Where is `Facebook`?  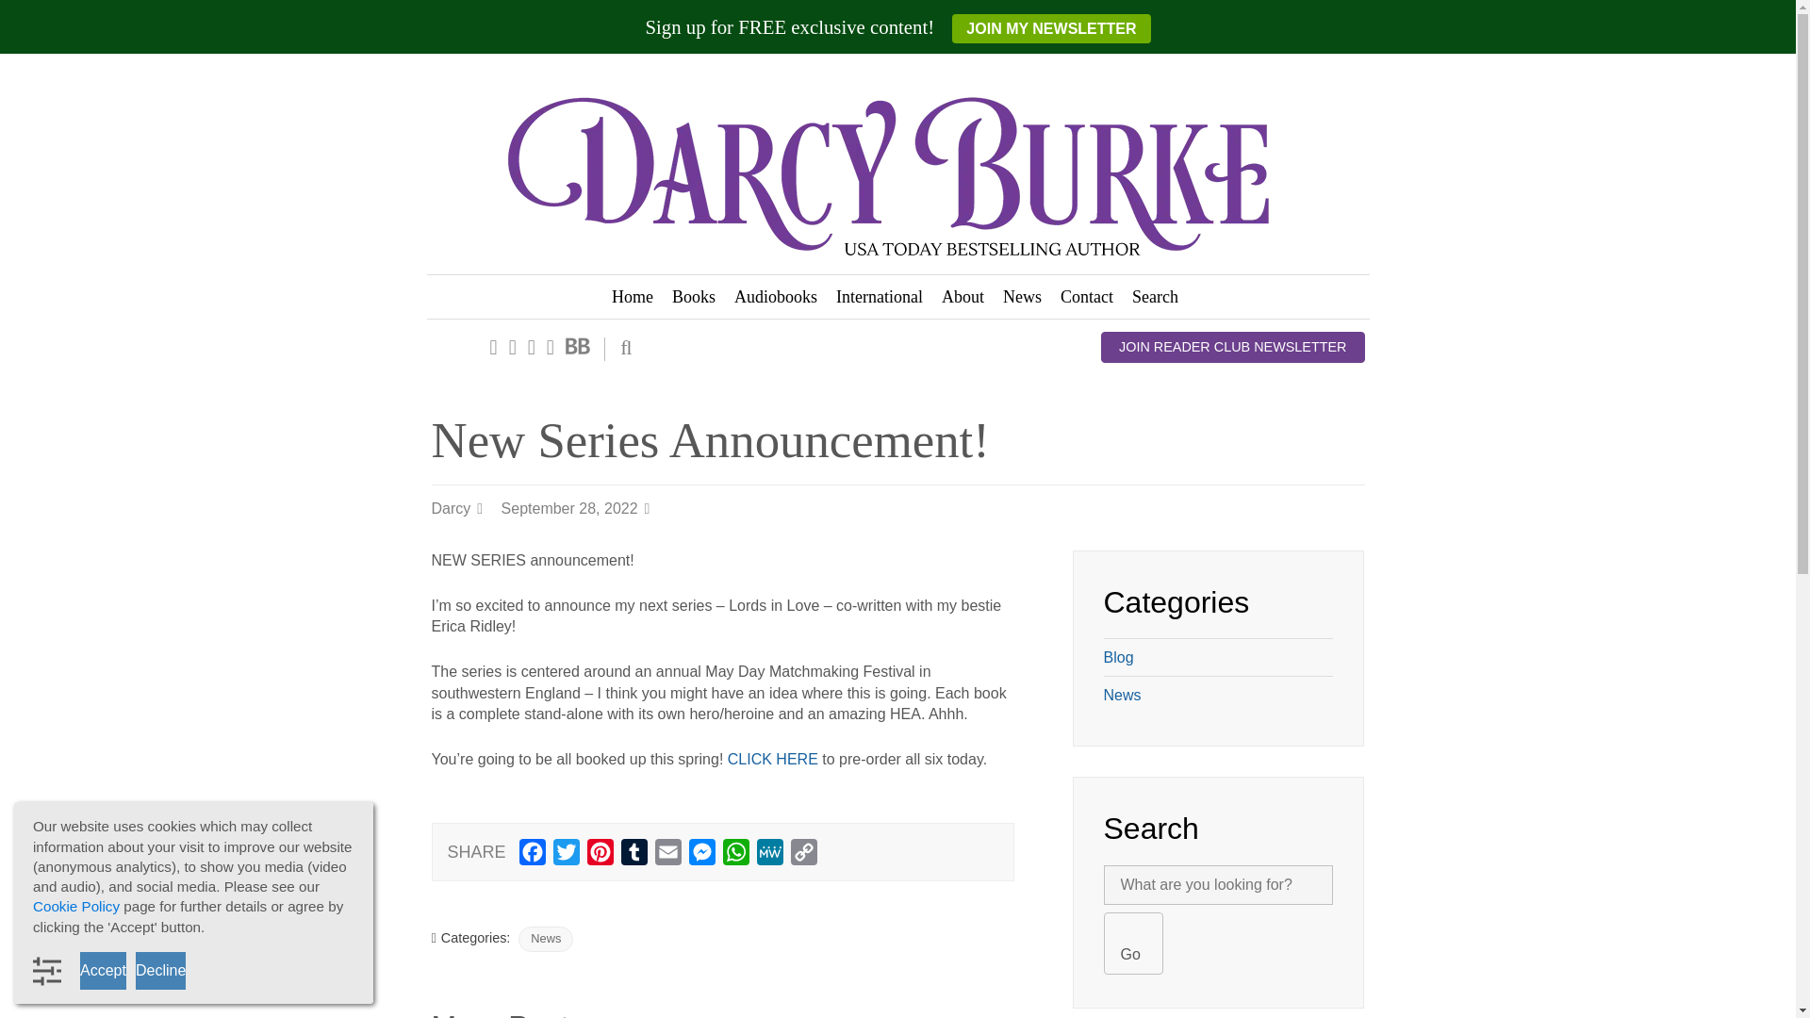 Facebook is located at coordinates (533, 856).